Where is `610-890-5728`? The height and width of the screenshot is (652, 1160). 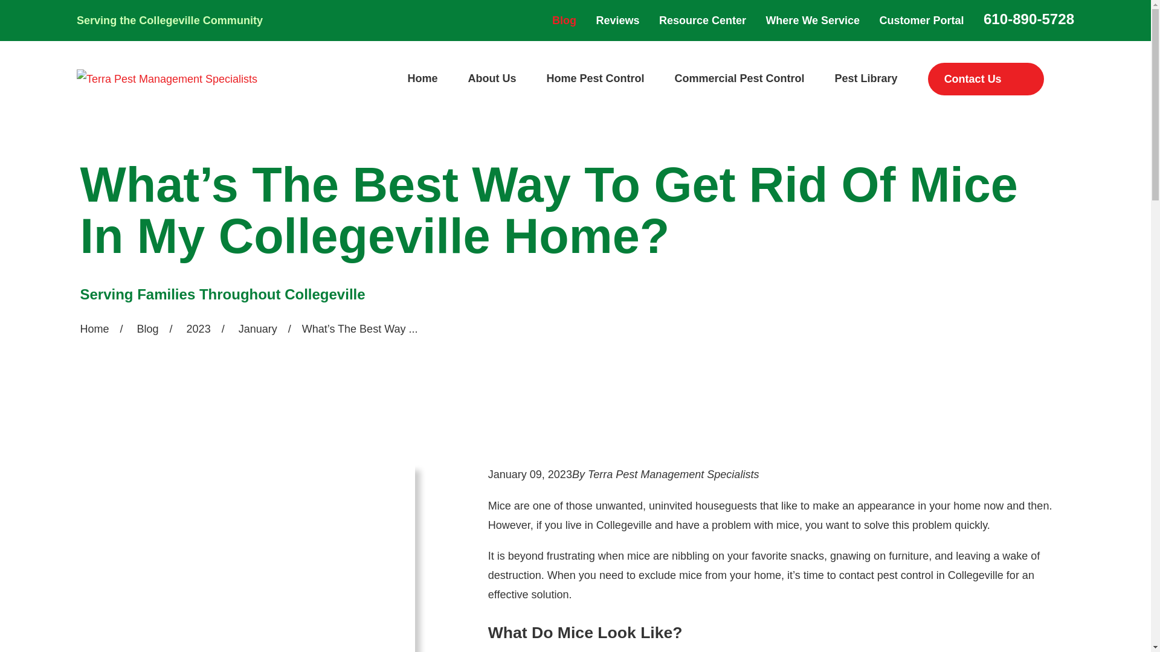 610-890-5728 is located at coordinates (1028, 19).